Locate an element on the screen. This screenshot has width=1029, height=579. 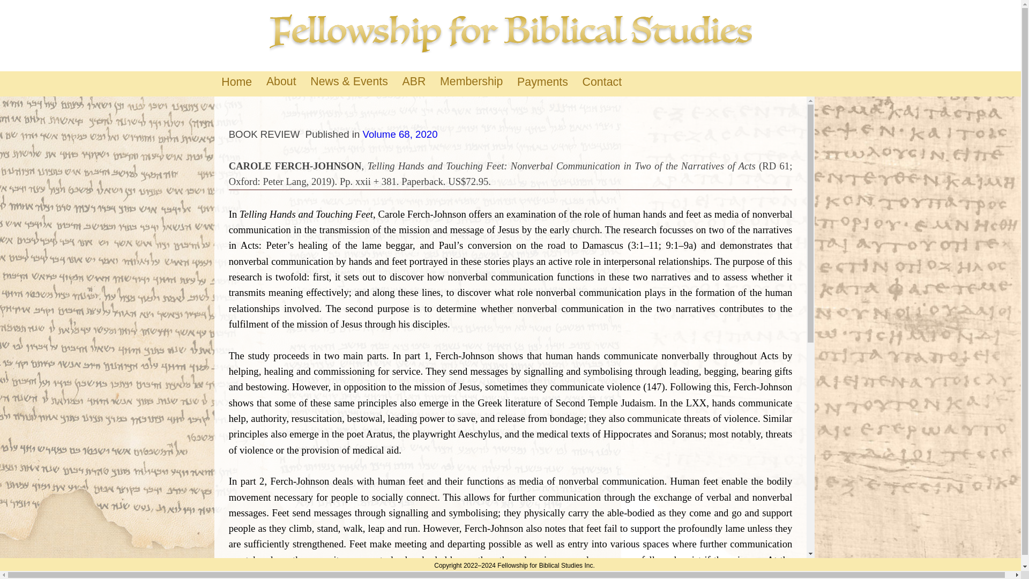
Membership is located at coordinates (472, 81).